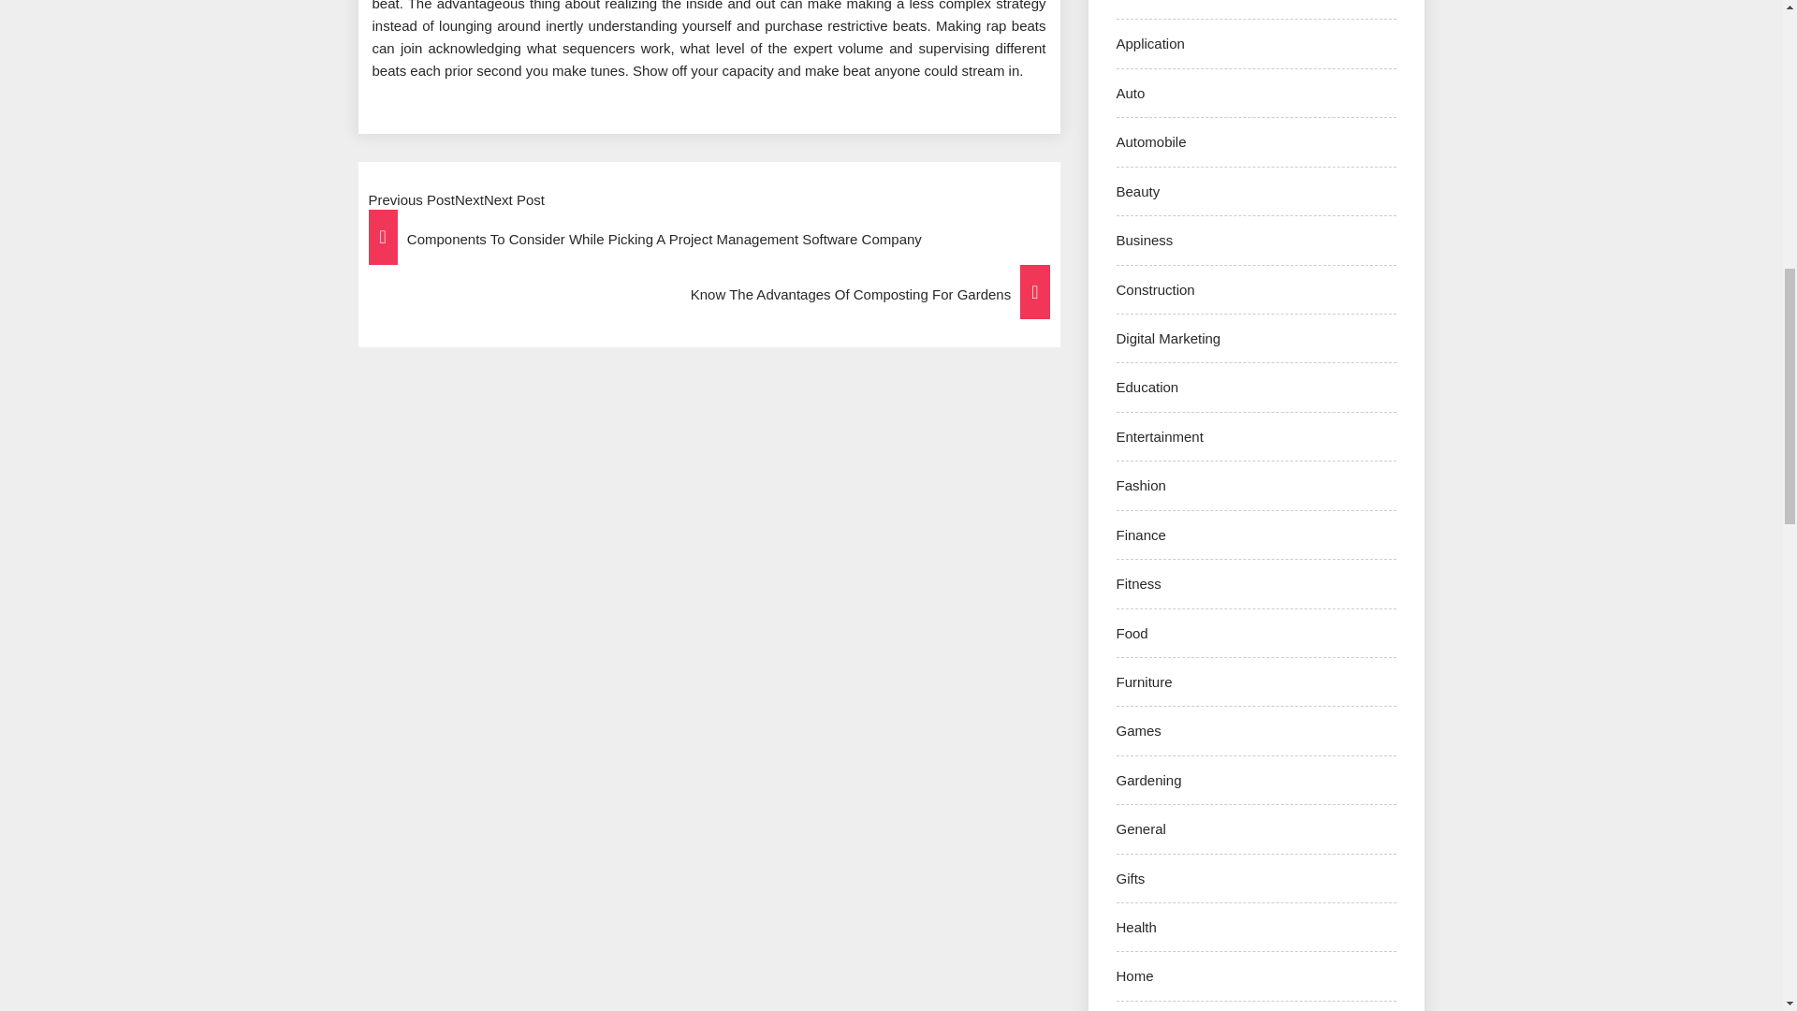 This screenshot has width=1797, height=1011. I want to click on Furniture, so click(1144, 681).